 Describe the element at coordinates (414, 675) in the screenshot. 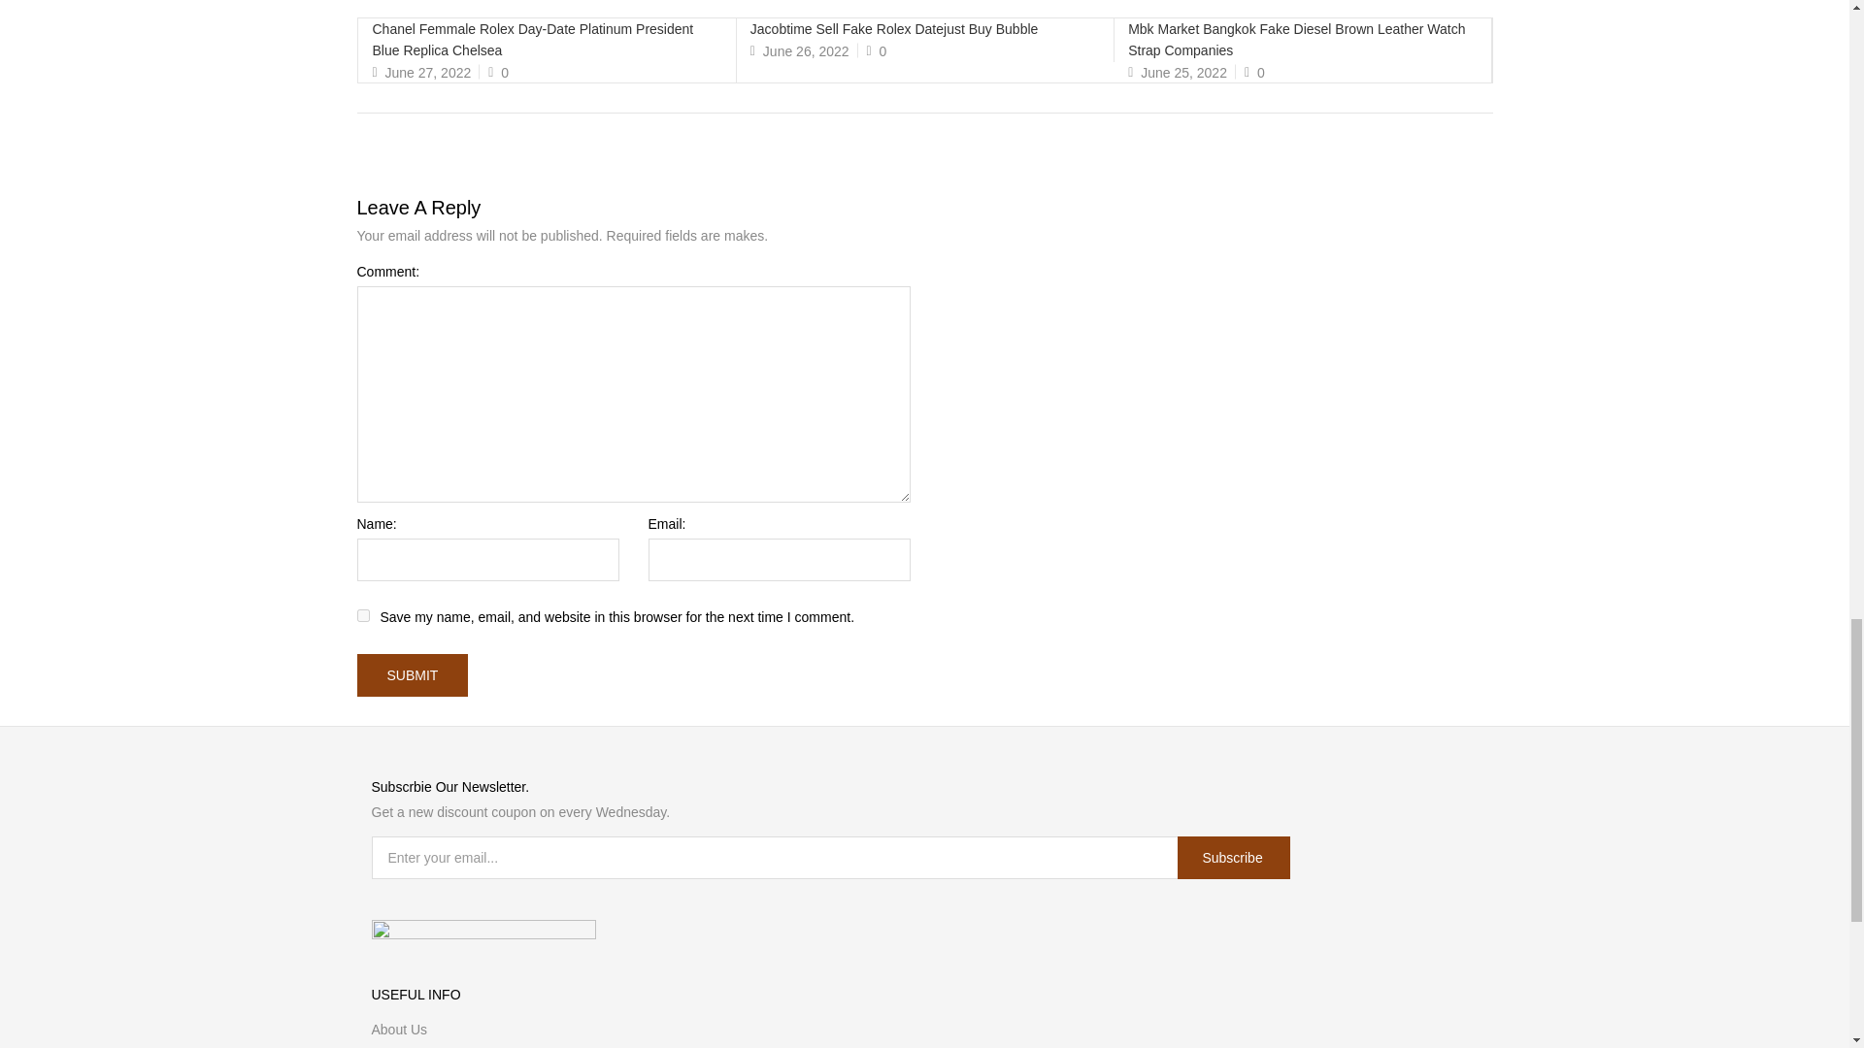

I see `submit` at that location.